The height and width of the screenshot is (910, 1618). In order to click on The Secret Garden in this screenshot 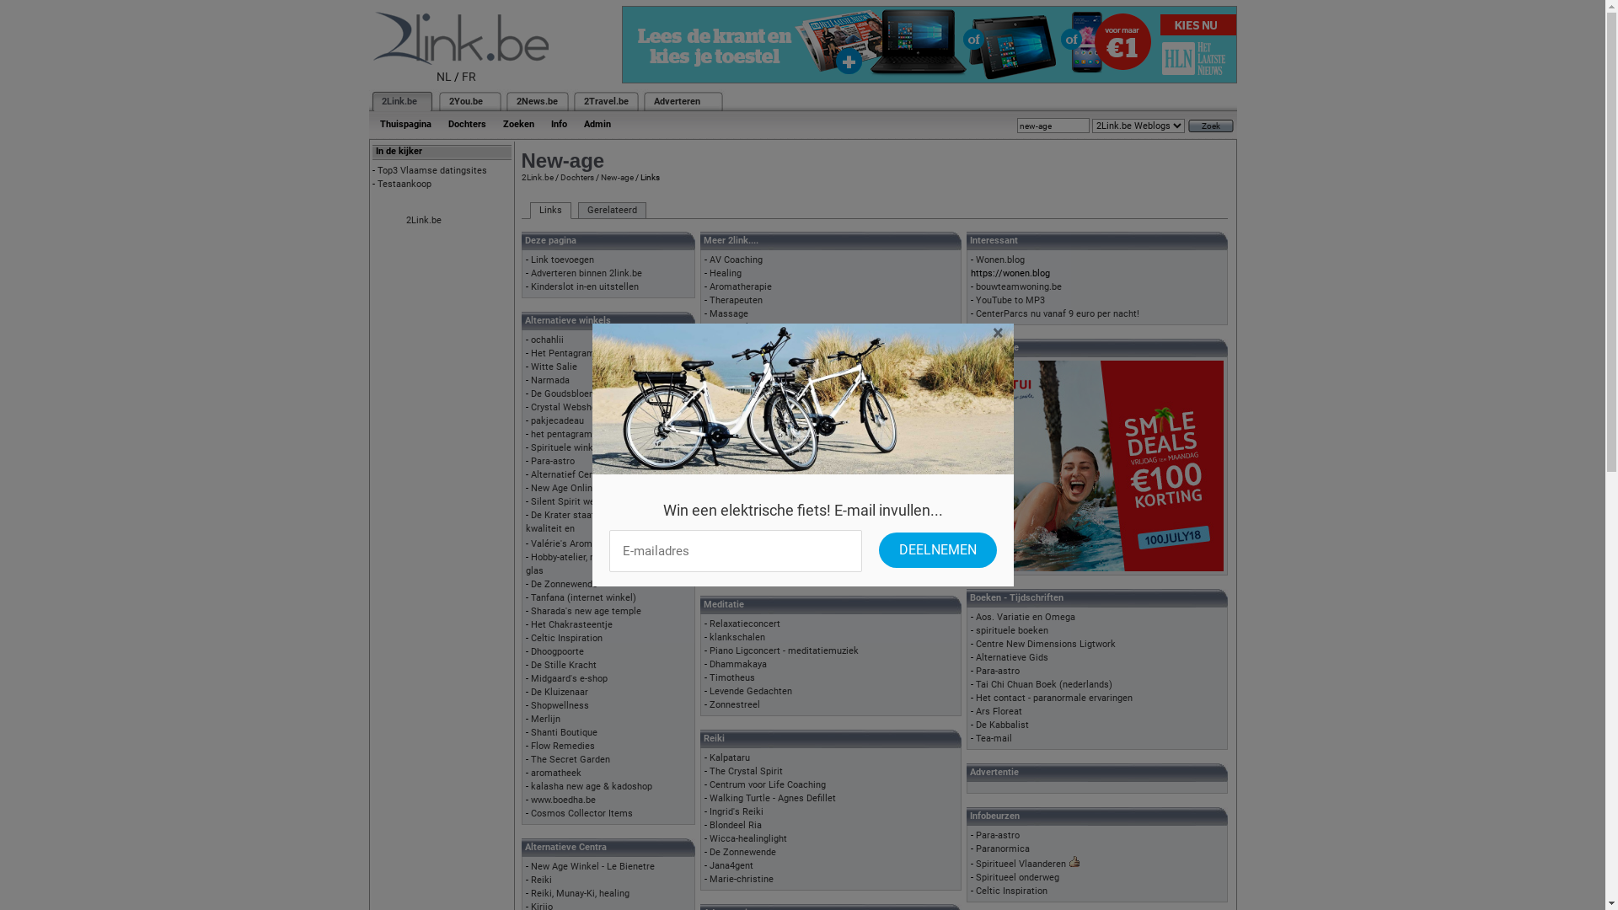, I will do `click(571, 760)`.